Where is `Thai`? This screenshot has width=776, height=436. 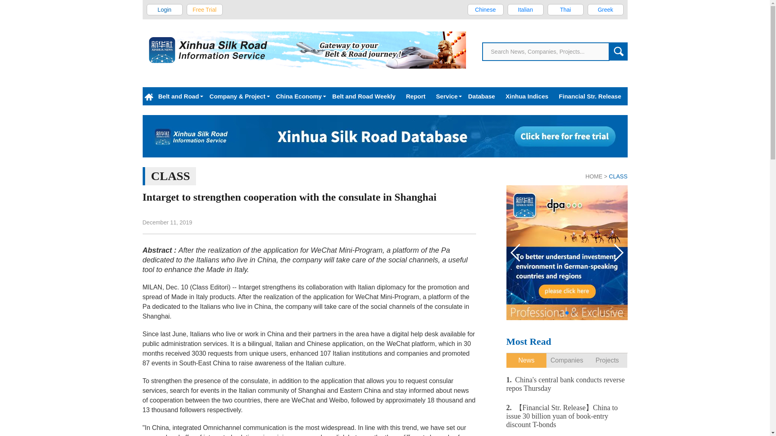 Thai is located at coordinates (565, 9).